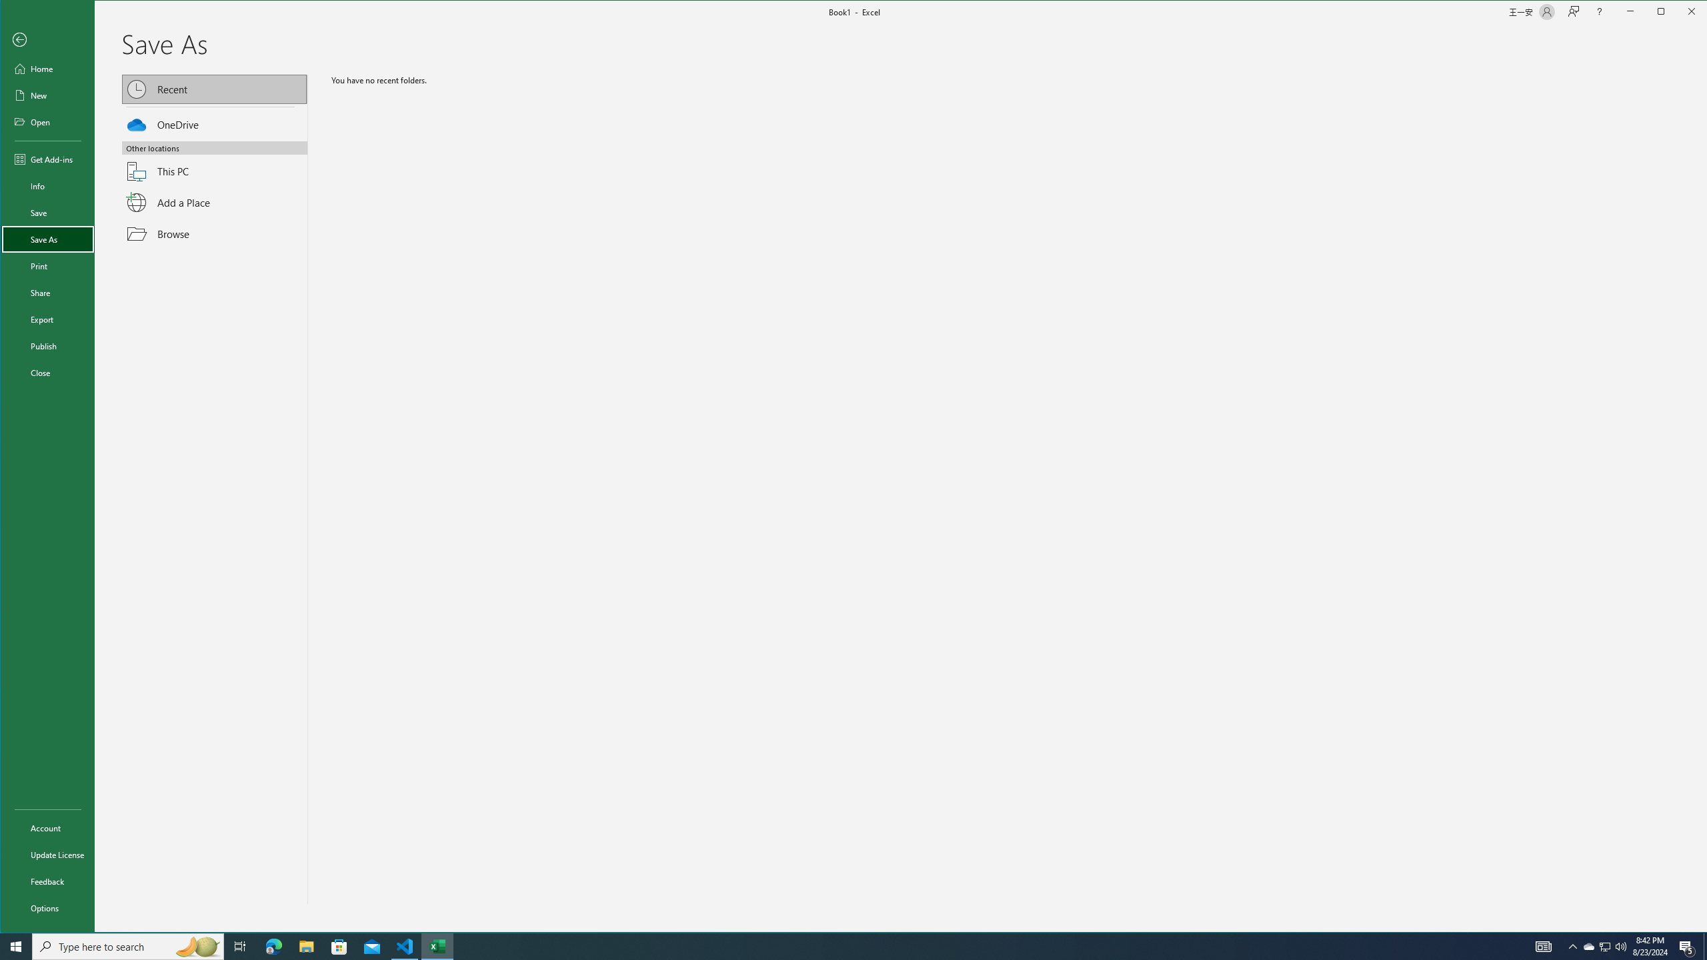 The image size is (1707, 960). What do you see at coordinates (47, 121) in the screenshot?
I see `AutomationID: 4105` at bounding box center [47, 121].